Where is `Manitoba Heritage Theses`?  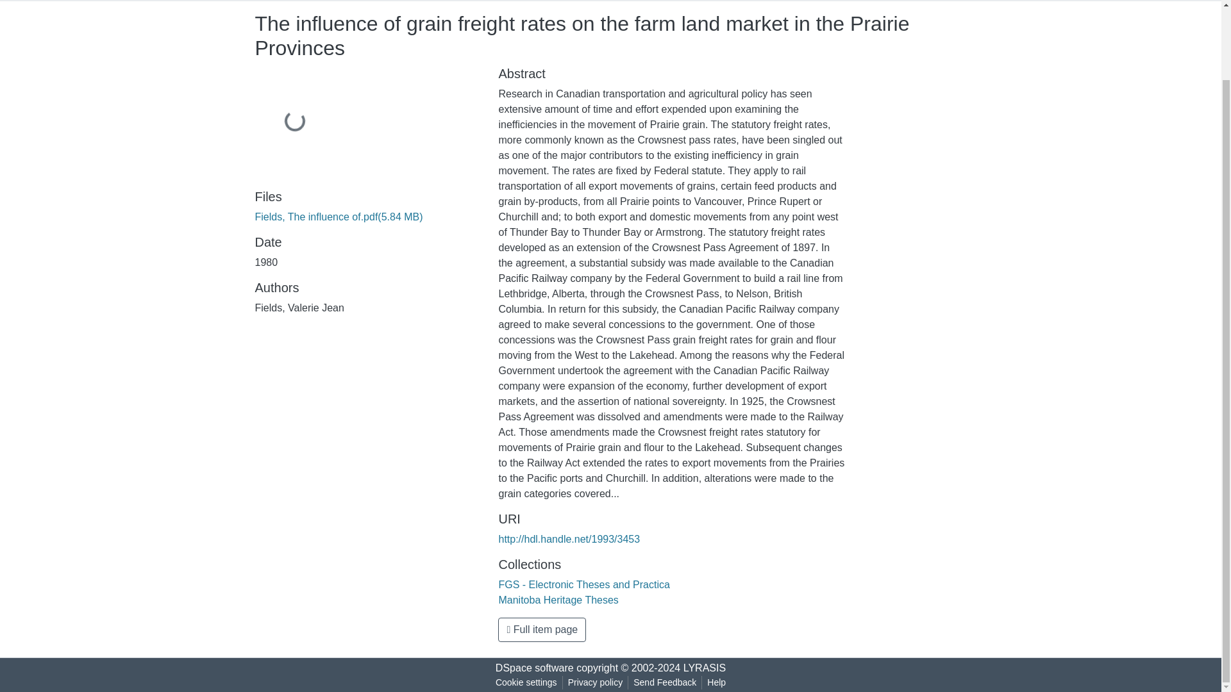
Manitoba Heritage Theses is located at coordinates (558, 600).